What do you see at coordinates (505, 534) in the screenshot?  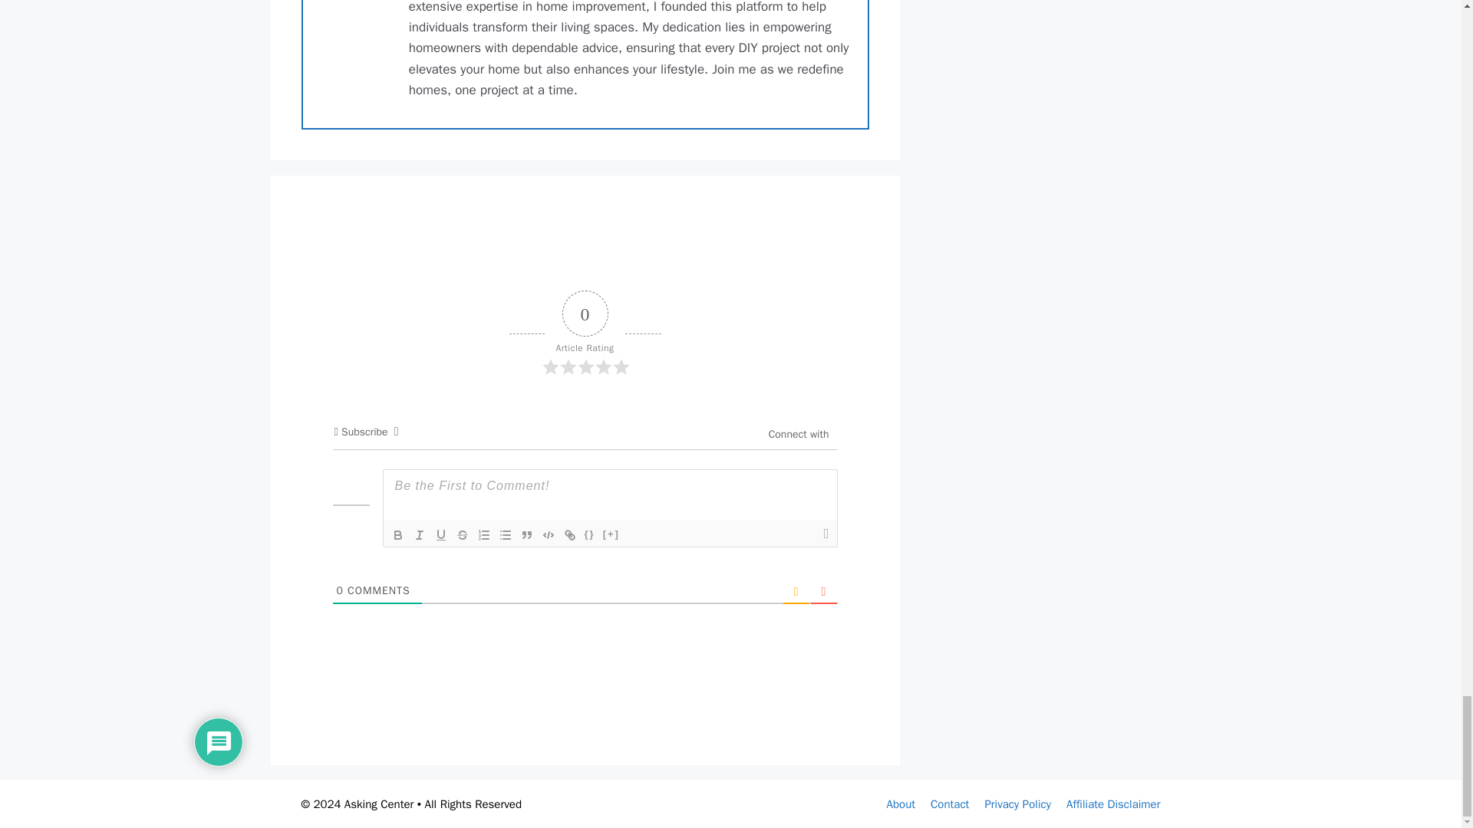 I see `Unordered List` at bounding box center [505, 534].